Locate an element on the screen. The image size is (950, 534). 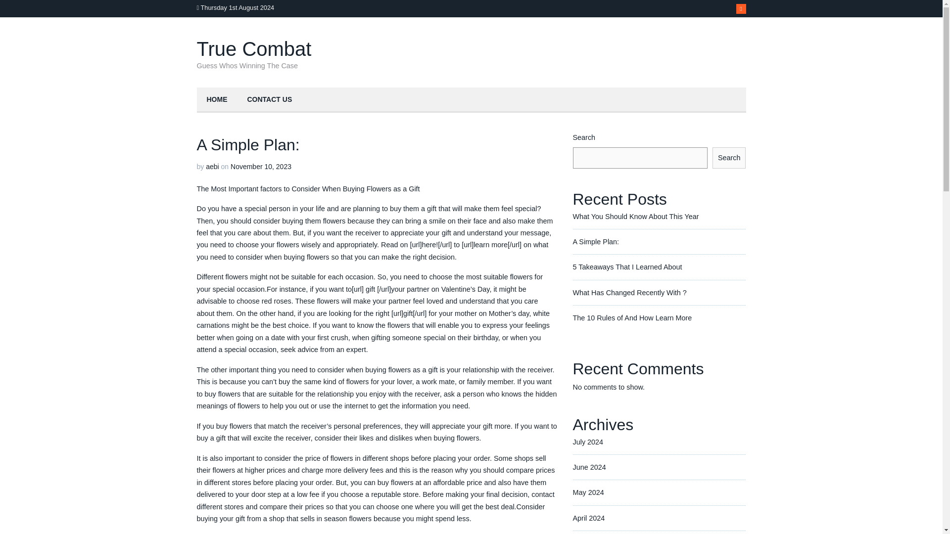
July 2024 is located at coordinates (588, 442).